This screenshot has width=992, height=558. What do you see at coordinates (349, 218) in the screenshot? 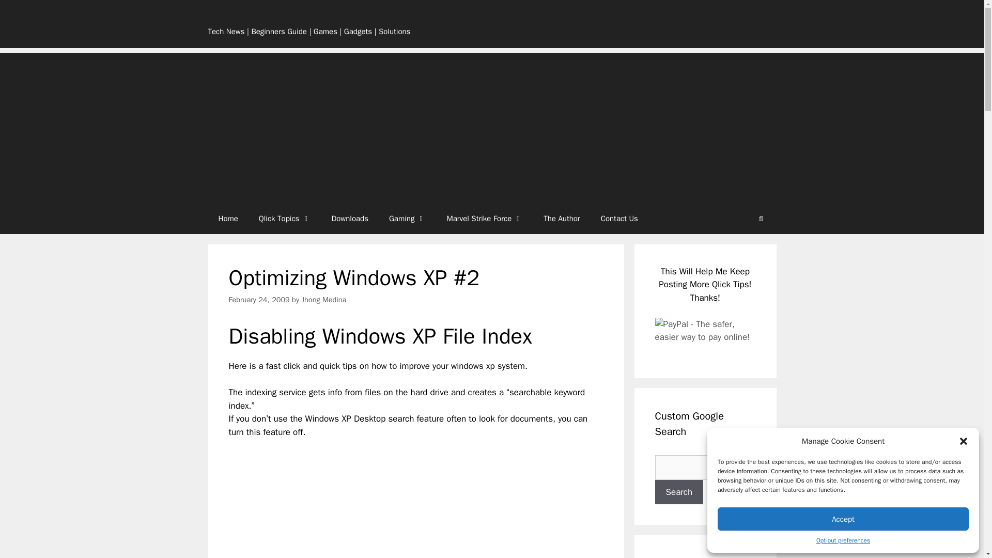
I see `Downloads` at bounding box center [349, 218].